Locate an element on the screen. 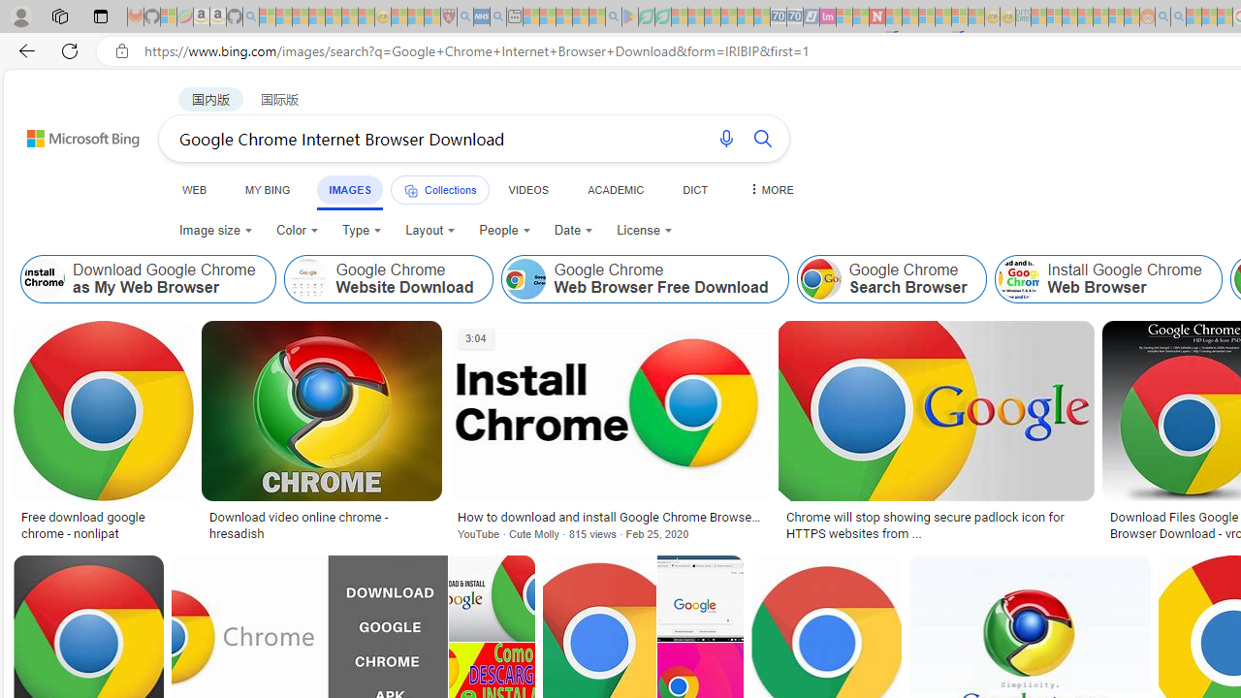 Image resolution: width=1241 pixels, height=698 pixels. Image size is located at coordinates (215, 231).